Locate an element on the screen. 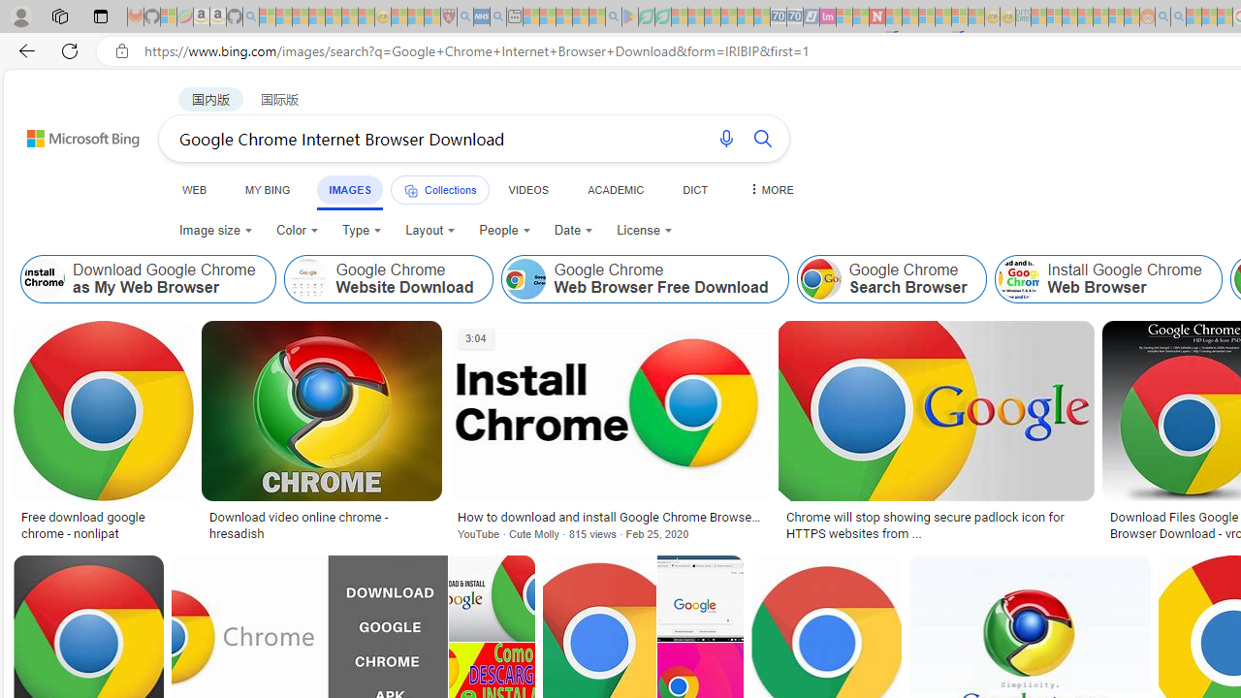 Image resolution: width=1241 pixels, height=698 pixels. Image size is located at coordinates (215, 231).